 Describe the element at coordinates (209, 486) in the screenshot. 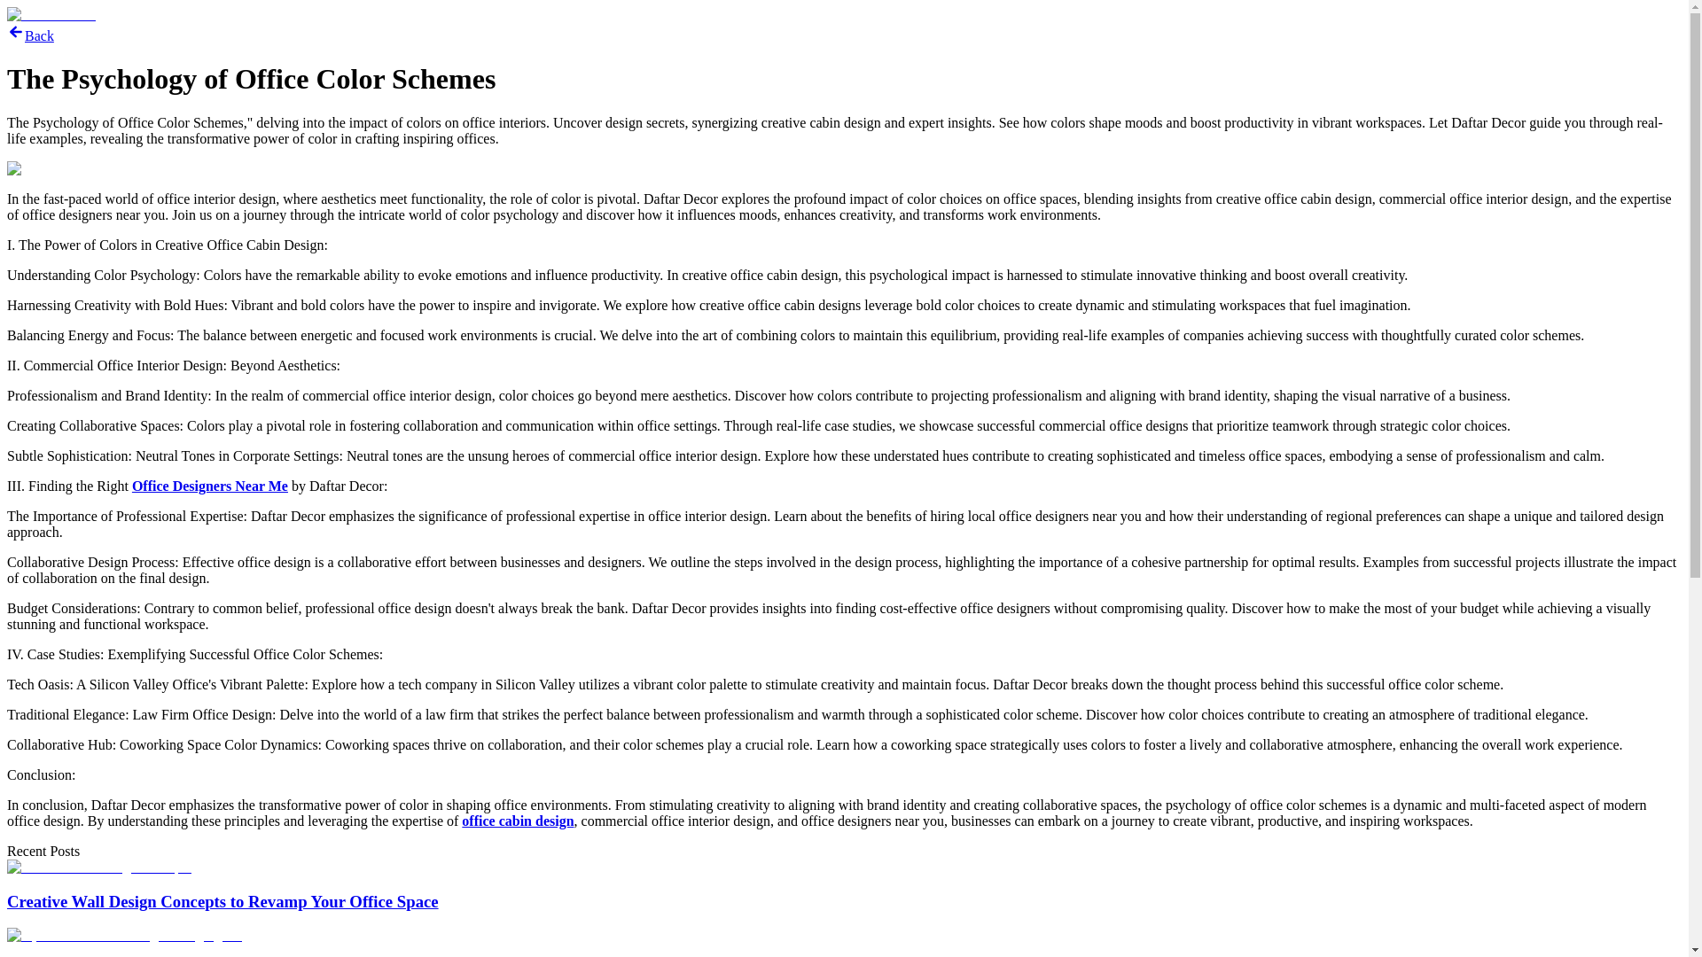

I see `Office Designers Near Me` at that location.